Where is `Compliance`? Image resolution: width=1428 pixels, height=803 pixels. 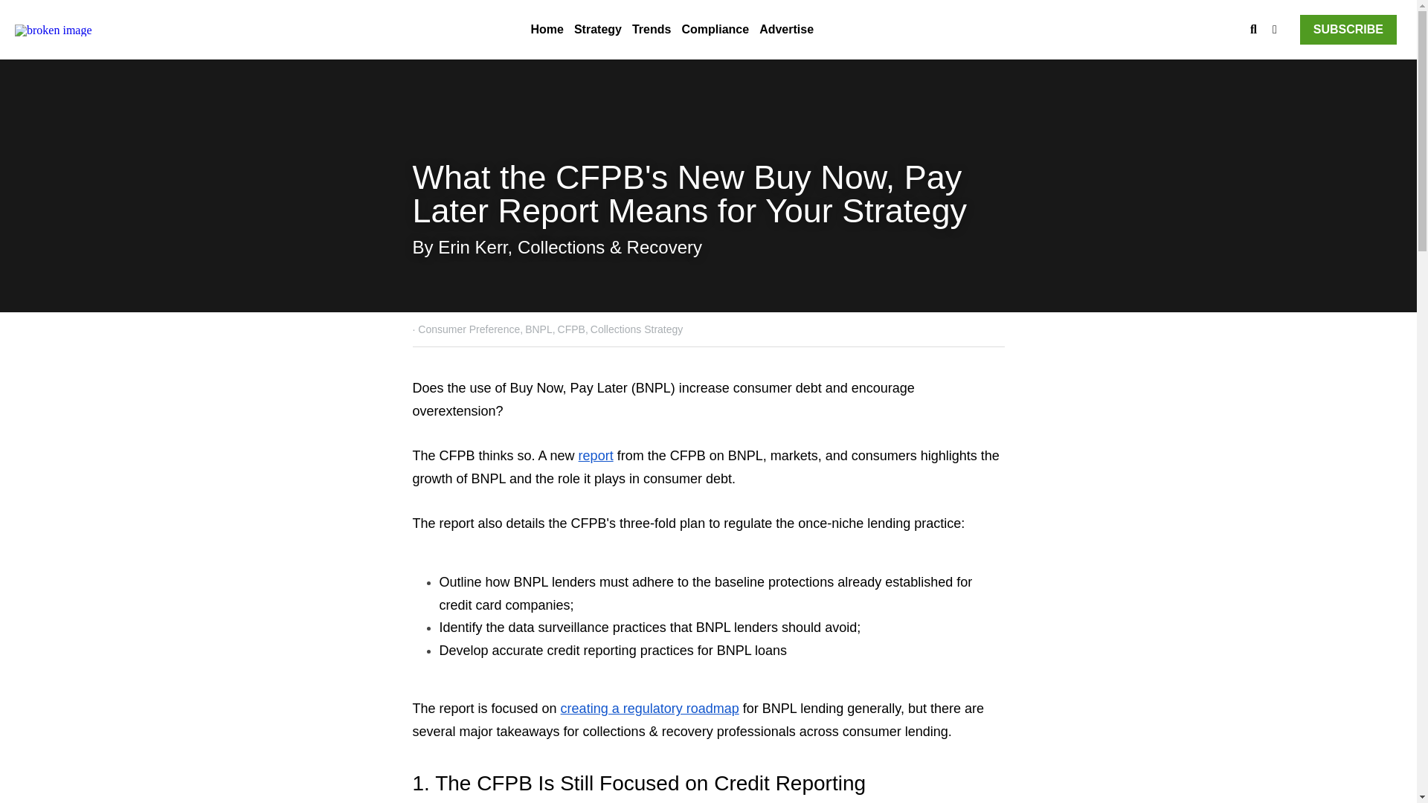 Compliance is located at coordinates (714, 29).